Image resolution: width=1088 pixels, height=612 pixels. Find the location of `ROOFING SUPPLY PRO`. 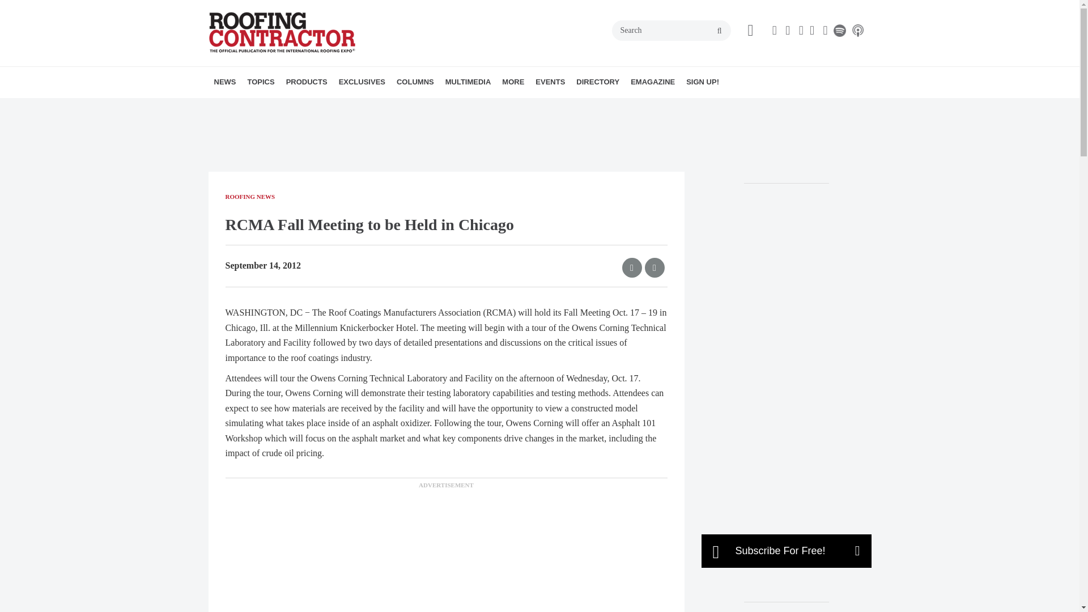

ROOFING SUPPLY PRO is located at coordinates (336, 107).